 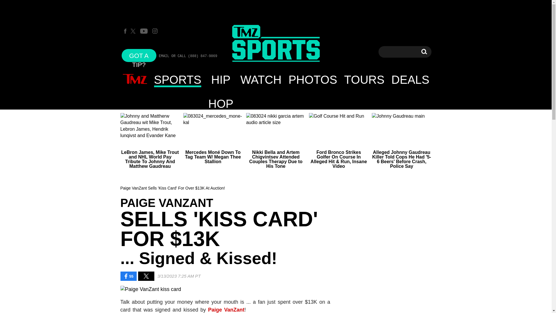 I want to click on TMZ Sports, so click(x=276, y=43).